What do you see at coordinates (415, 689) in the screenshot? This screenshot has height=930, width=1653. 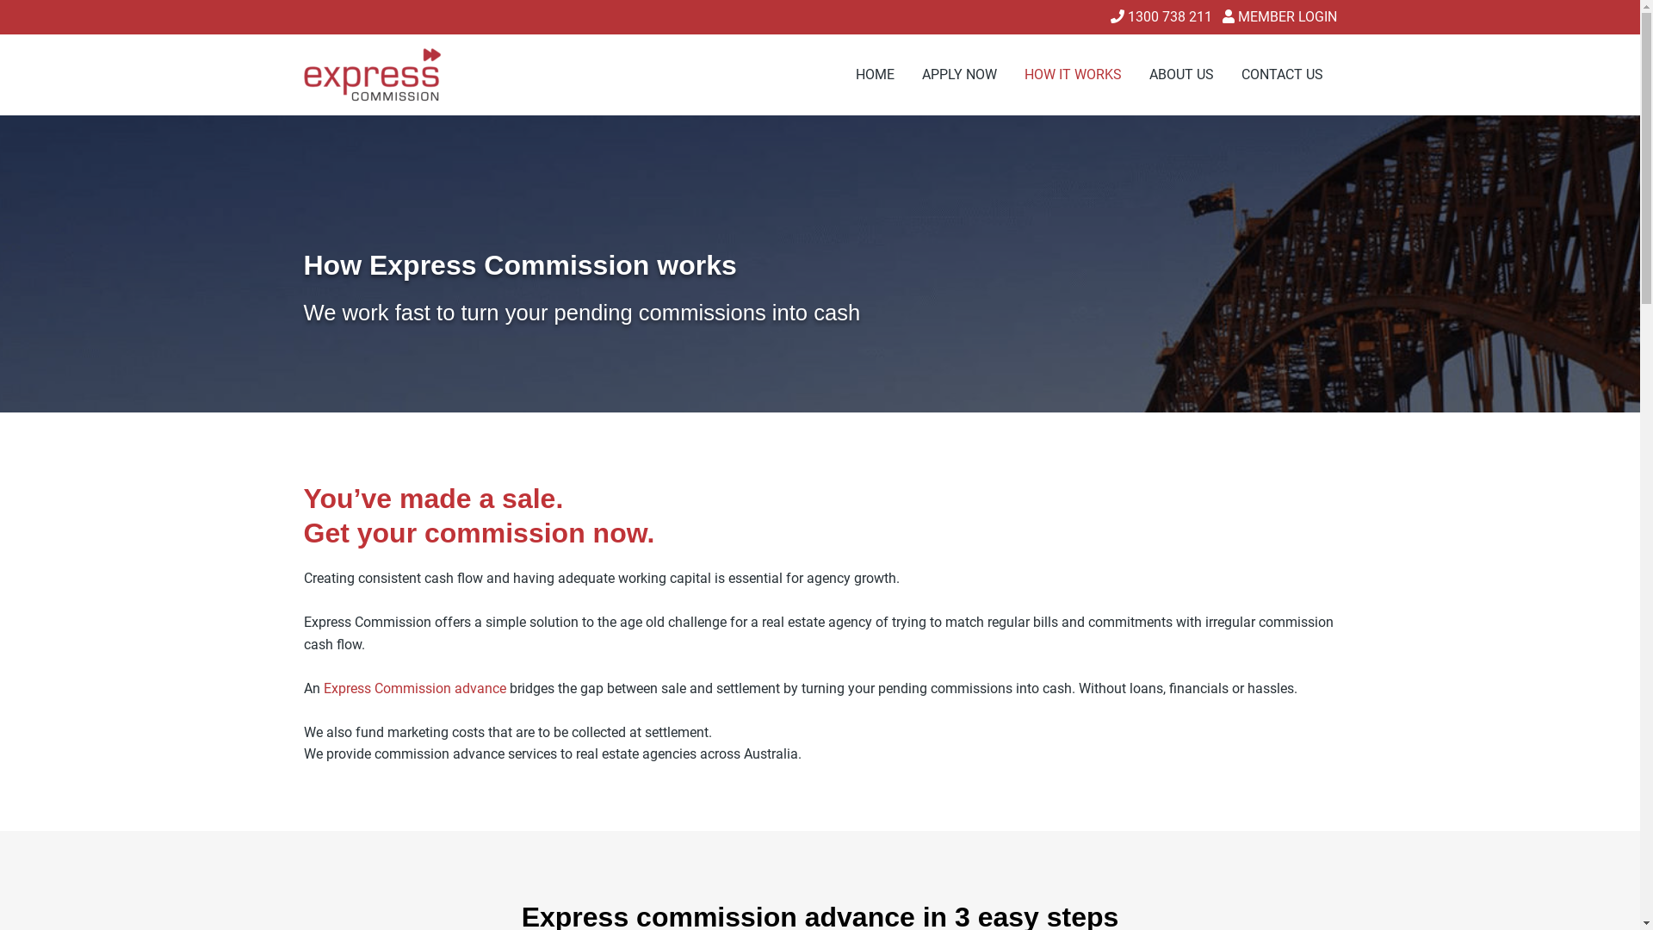 I see `Express Commission advance` at bounding box center [415, 689].